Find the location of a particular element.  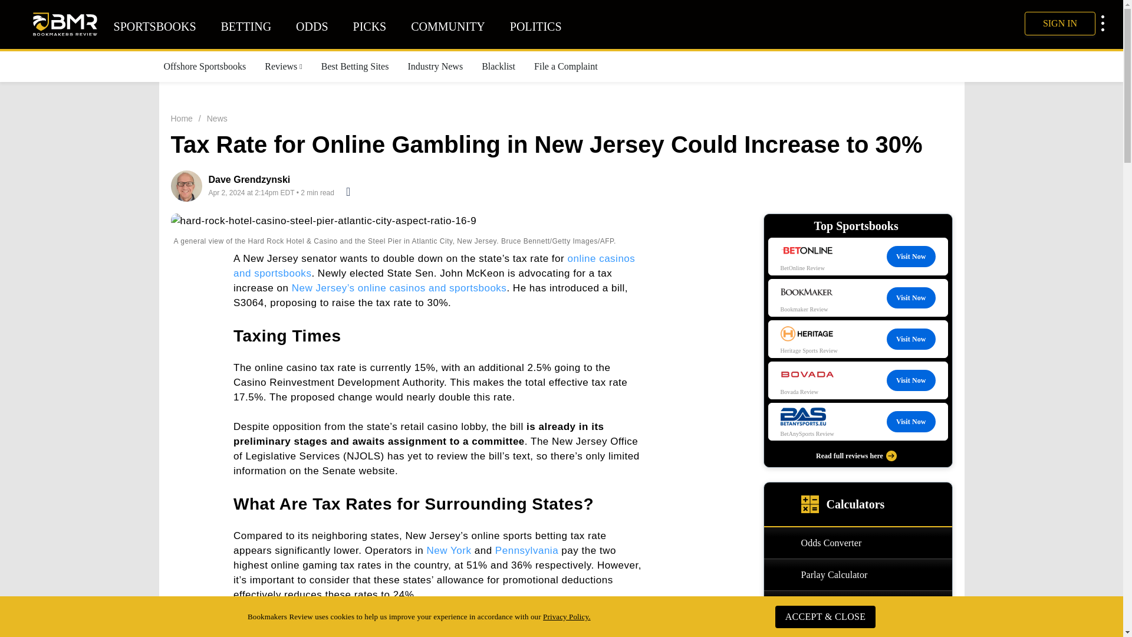

New York is located at coordinates (449, 550).